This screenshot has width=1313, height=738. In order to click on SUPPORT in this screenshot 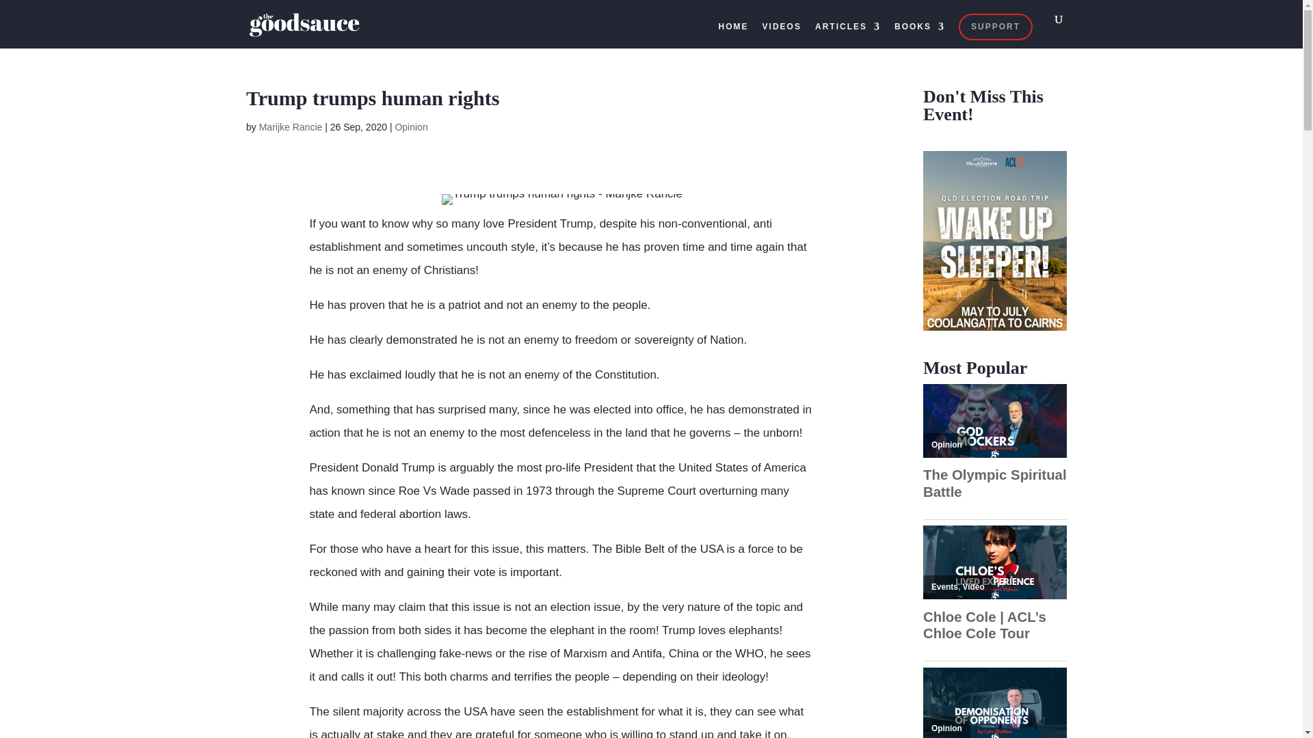, I will do `click(995, 27)`.